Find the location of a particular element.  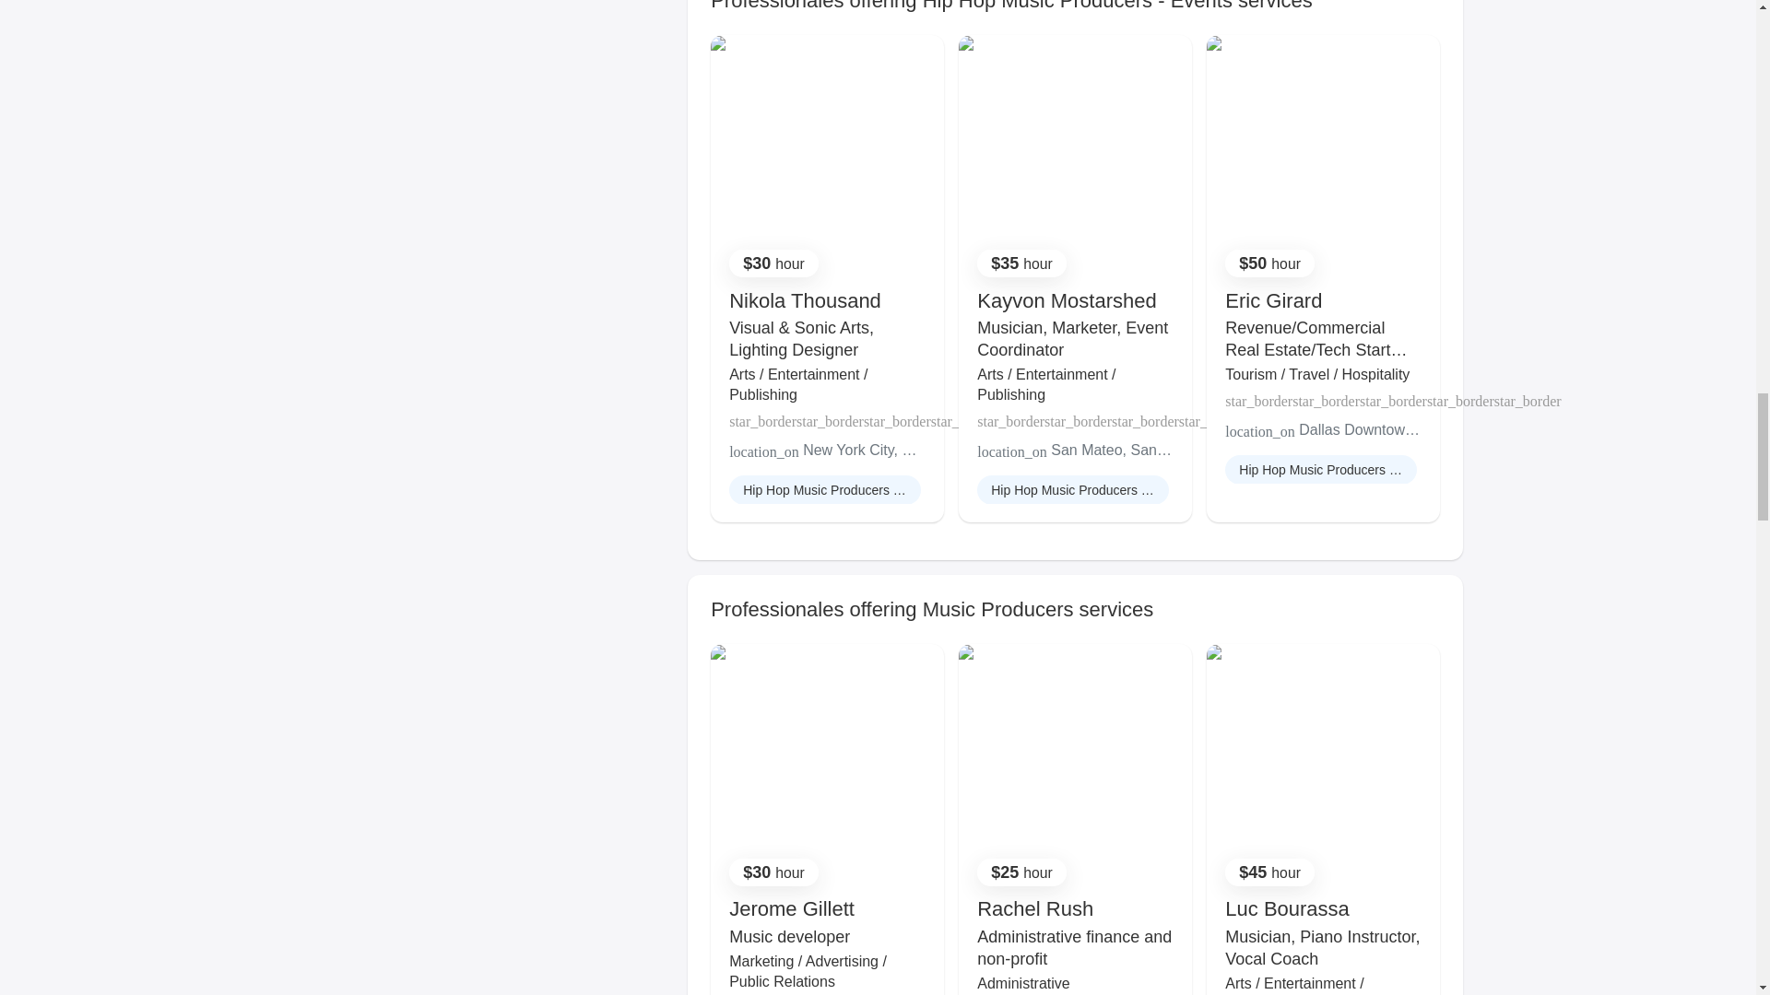

Kayvon Mostarshed is located at coordinates (1066, 300).